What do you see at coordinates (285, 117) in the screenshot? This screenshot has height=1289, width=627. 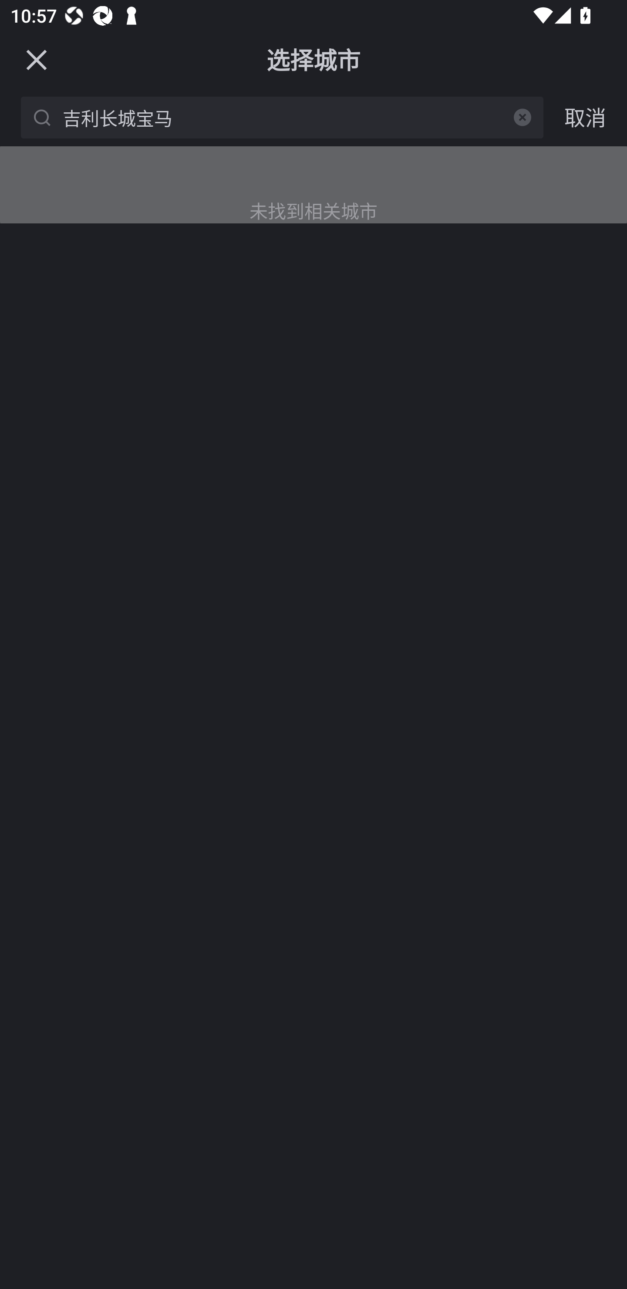 I see `吉利长城宝马` at bounding box center [285, 117].